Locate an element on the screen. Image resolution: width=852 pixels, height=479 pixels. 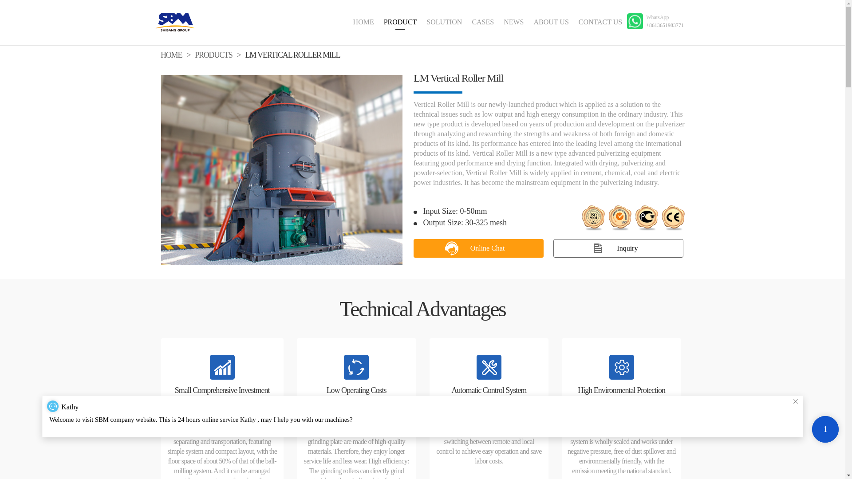
CASES is located at coordinates (482, 21).